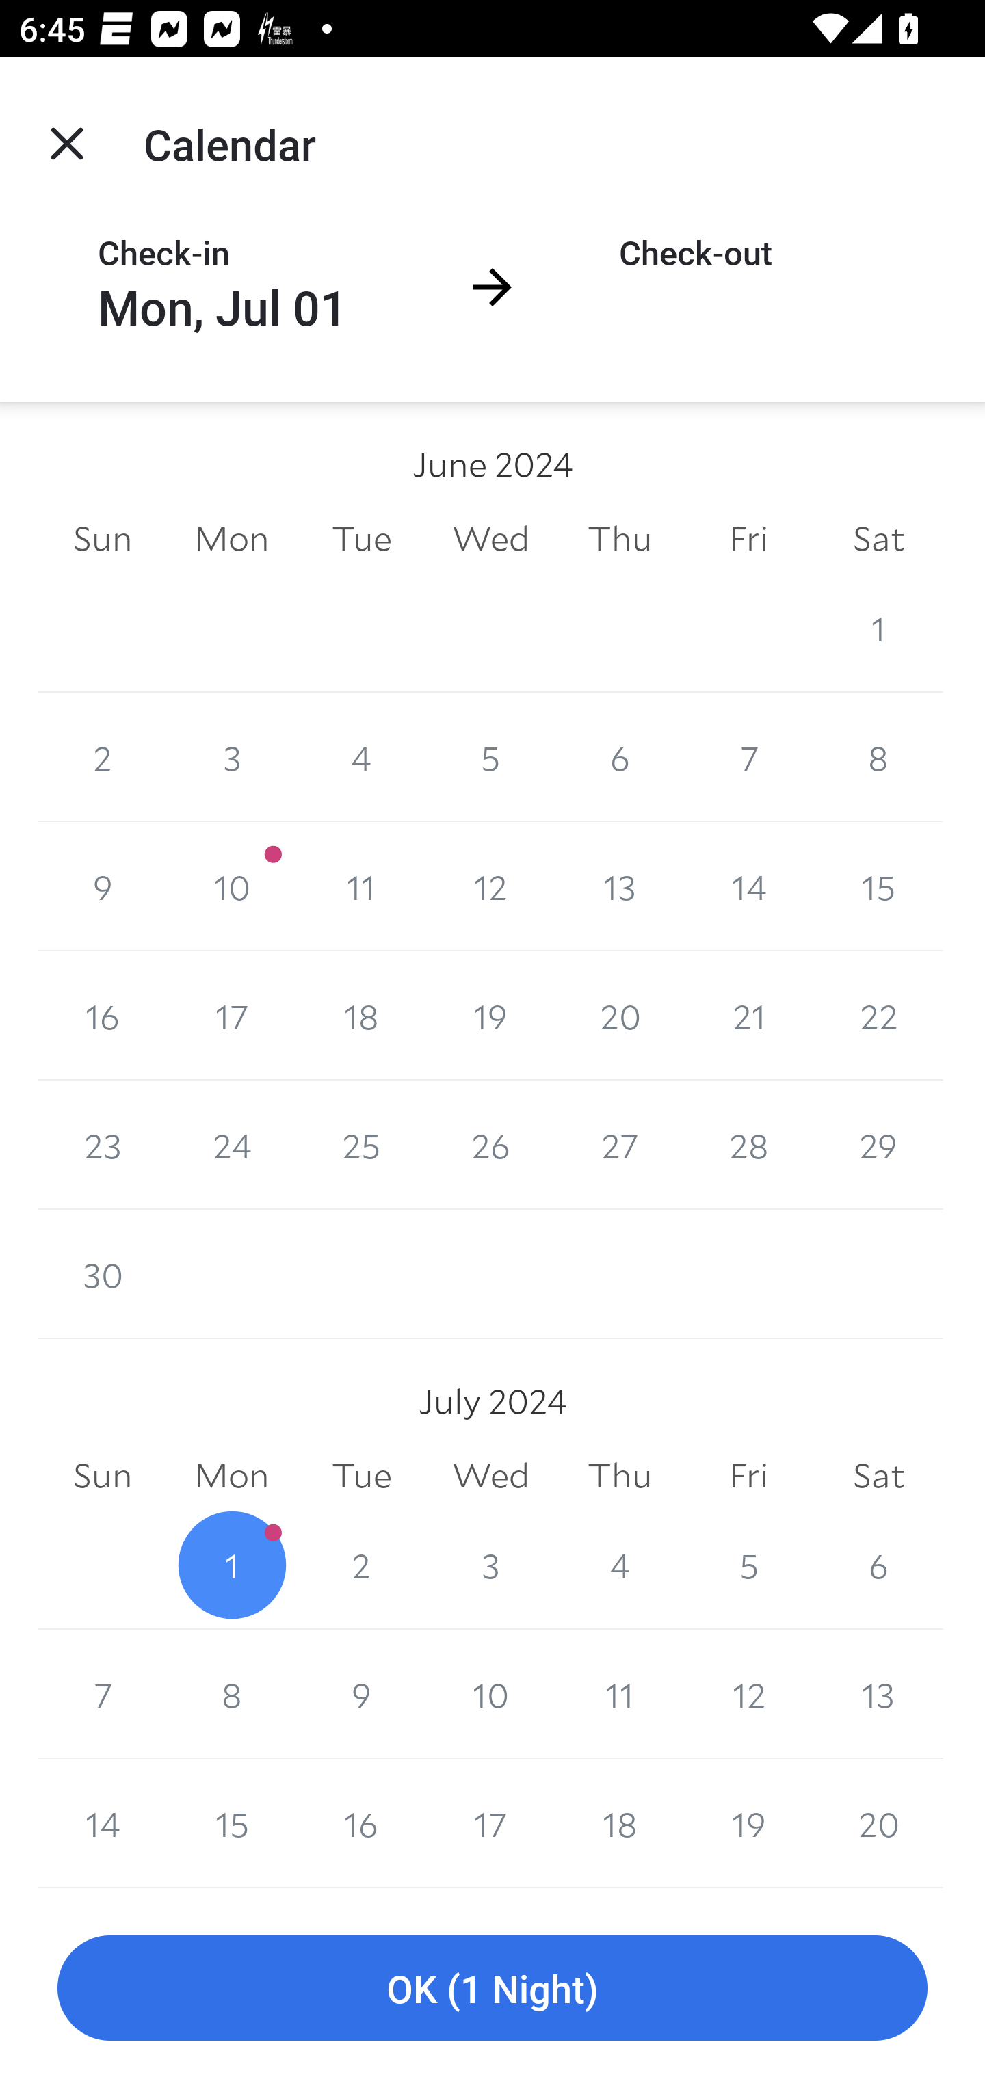 This screenshot has height=2079, width=985. I want to click on Thu, so click(620, 1476).